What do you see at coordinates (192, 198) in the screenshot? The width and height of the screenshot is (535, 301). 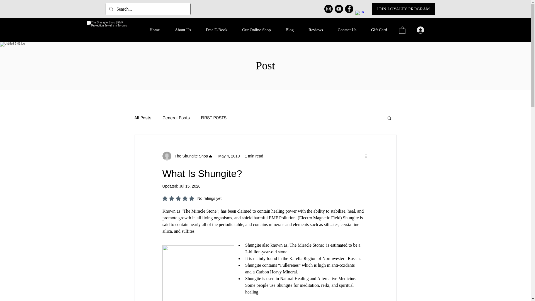 I see `1 min read` at bounding box center [192, 198].